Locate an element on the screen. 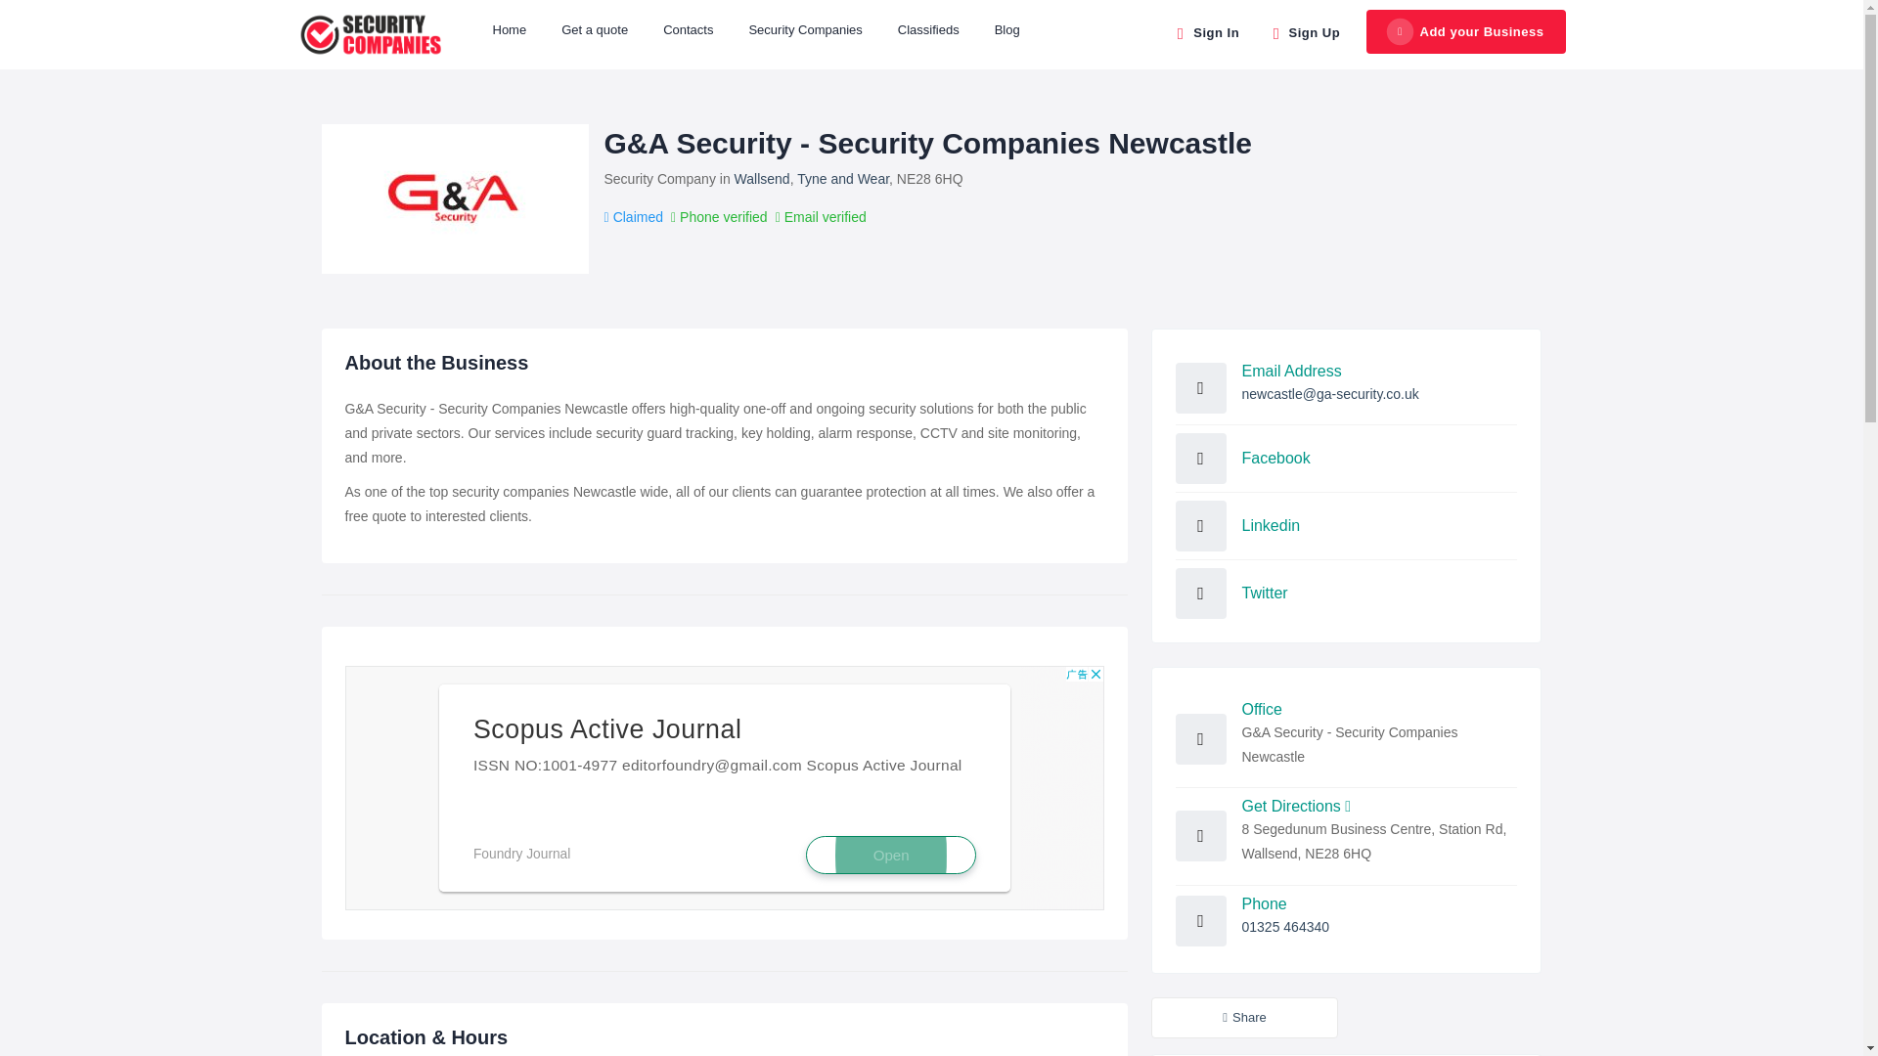 The height and width of the screenshot is (1056, 1878). Get a quote is located at coordinates (595, 29).